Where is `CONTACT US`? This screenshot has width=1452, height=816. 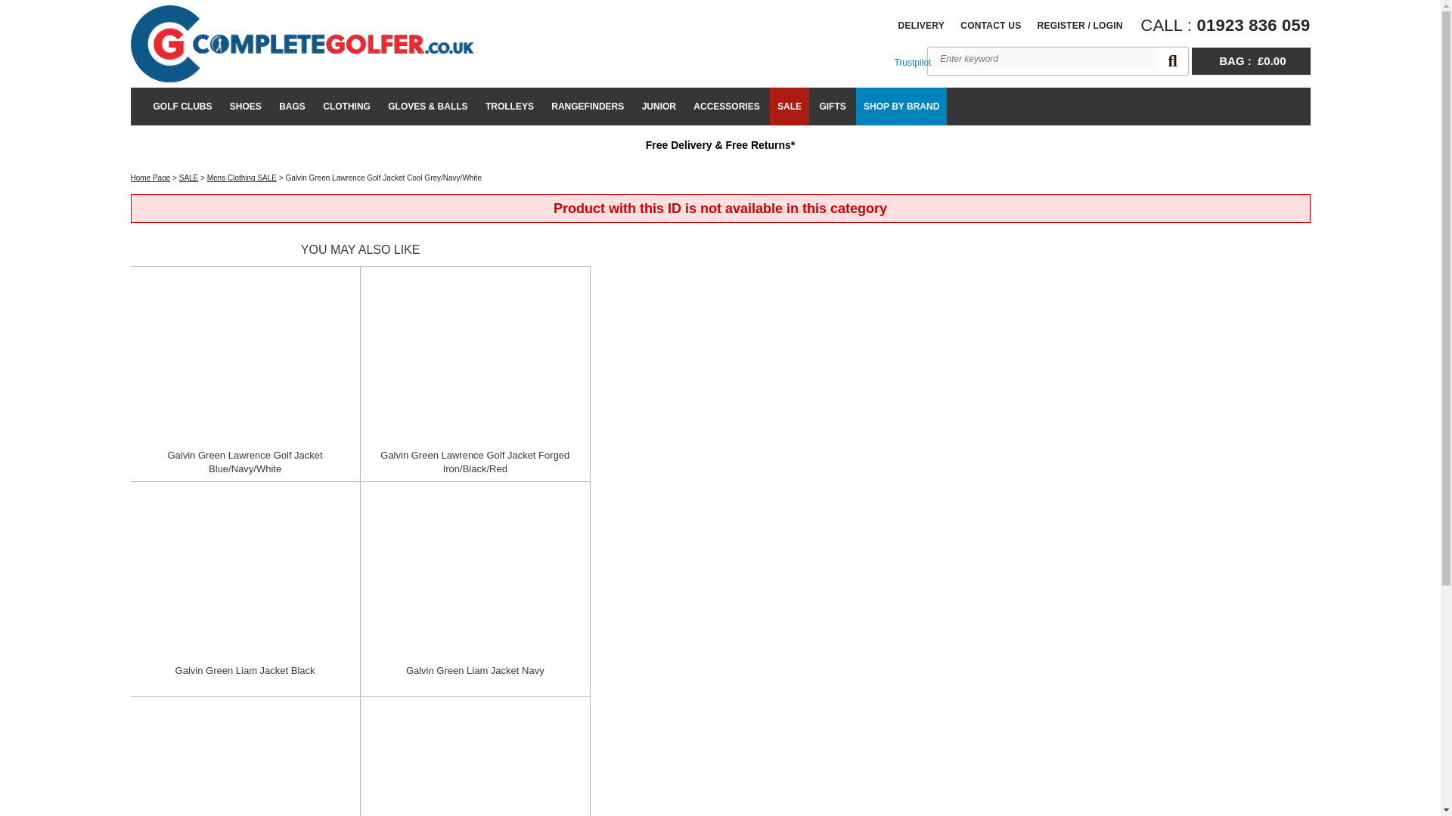 CONTACT US is located at coordinates (990, 26).